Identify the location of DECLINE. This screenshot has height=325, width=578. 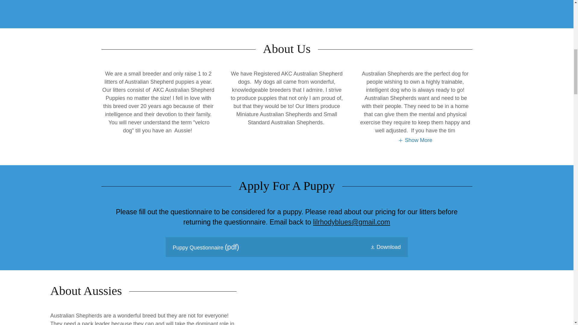
(477, 129).